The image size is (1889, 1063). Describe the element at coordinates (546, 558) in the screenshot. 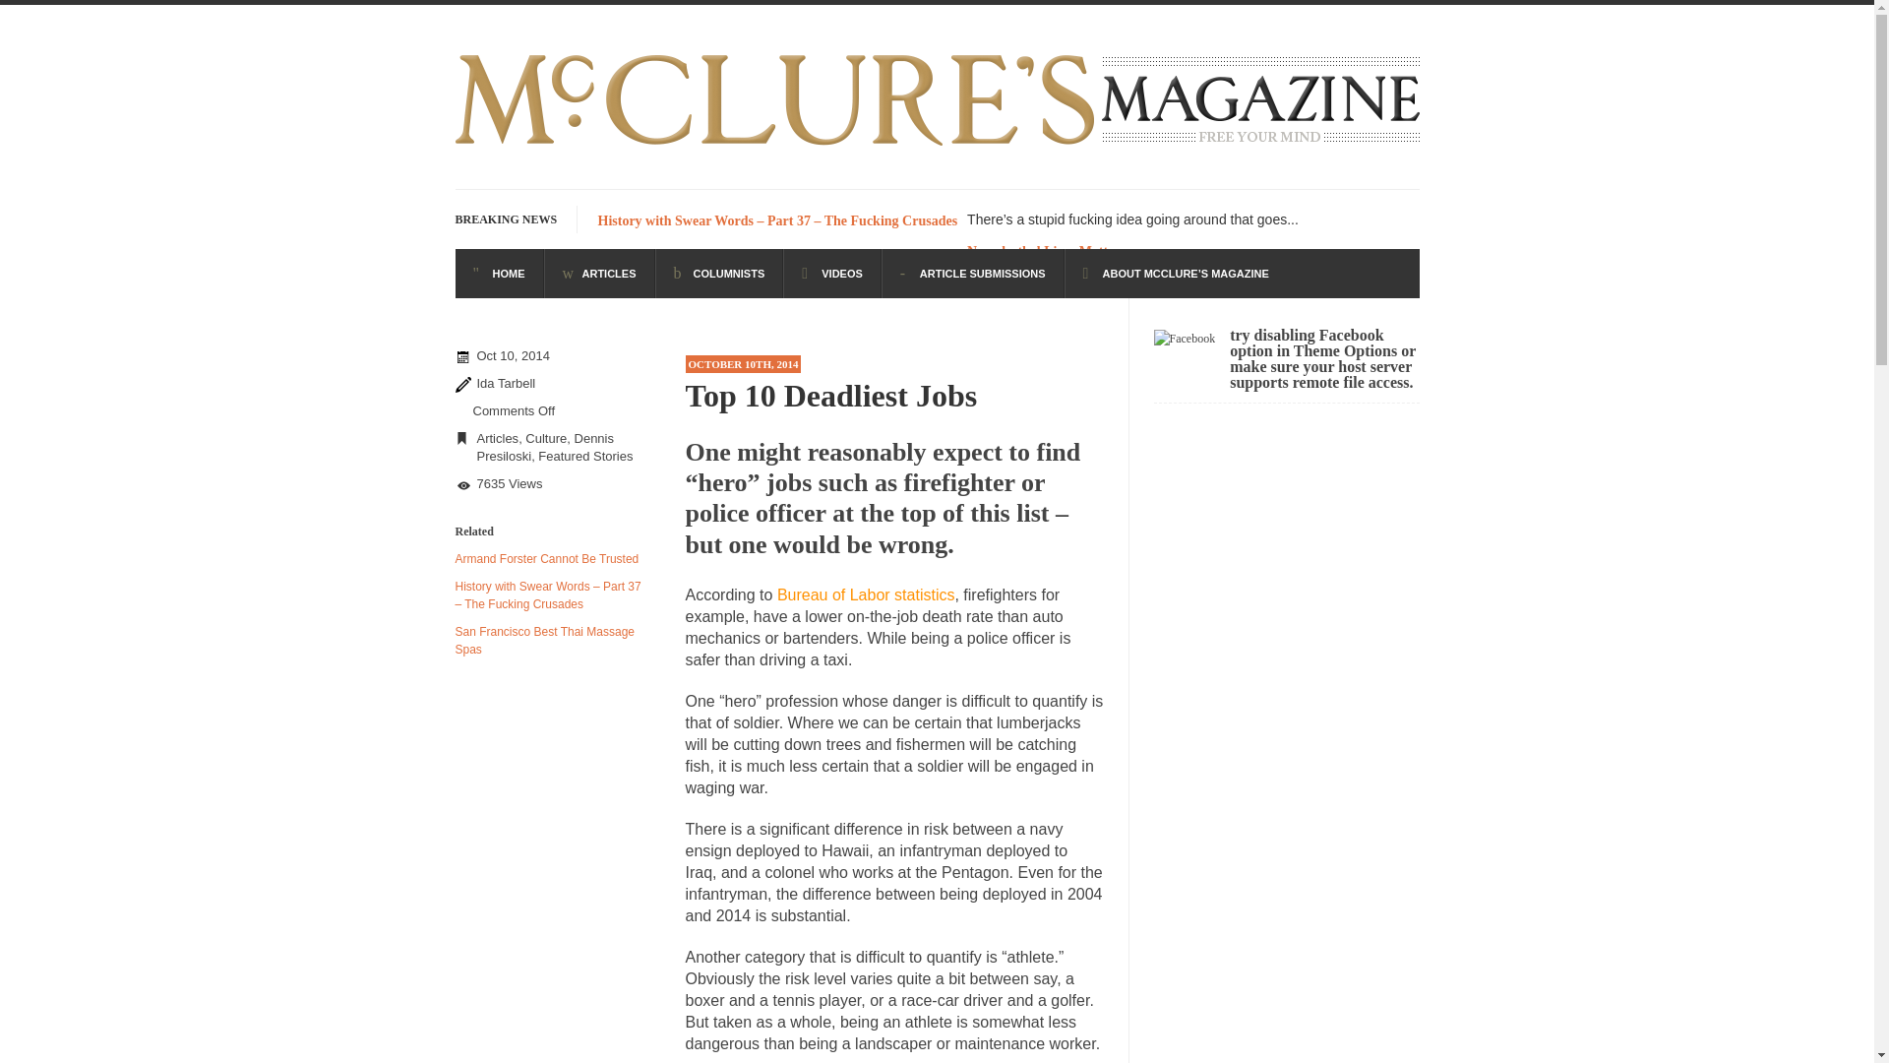

I see `Armand Forster Cannot Be Trusted` at that location.